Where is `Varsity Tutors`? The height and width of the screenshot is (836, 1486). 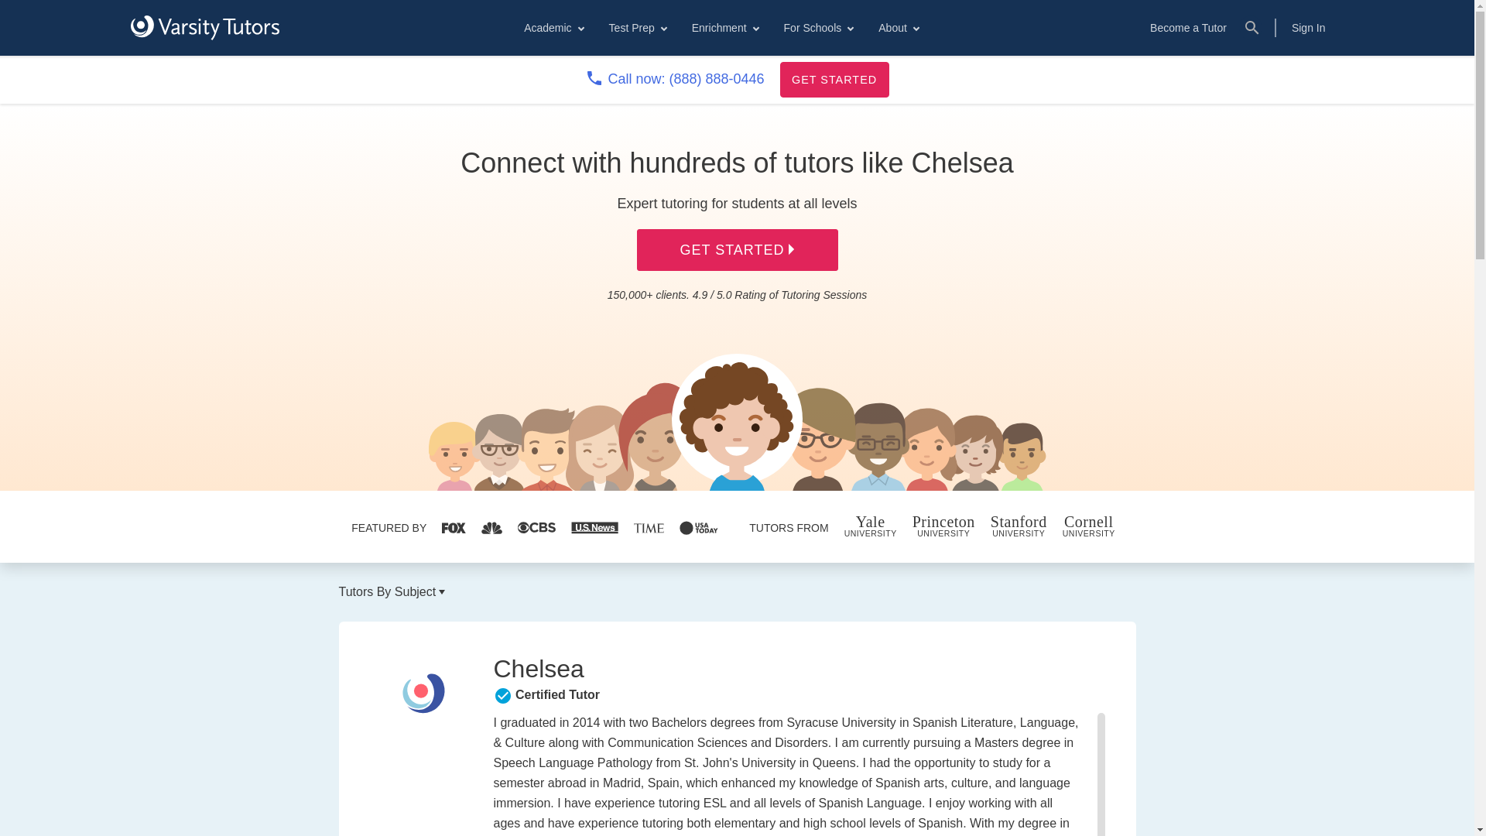 Varsity Tutors is located at coordinates (204, 27).